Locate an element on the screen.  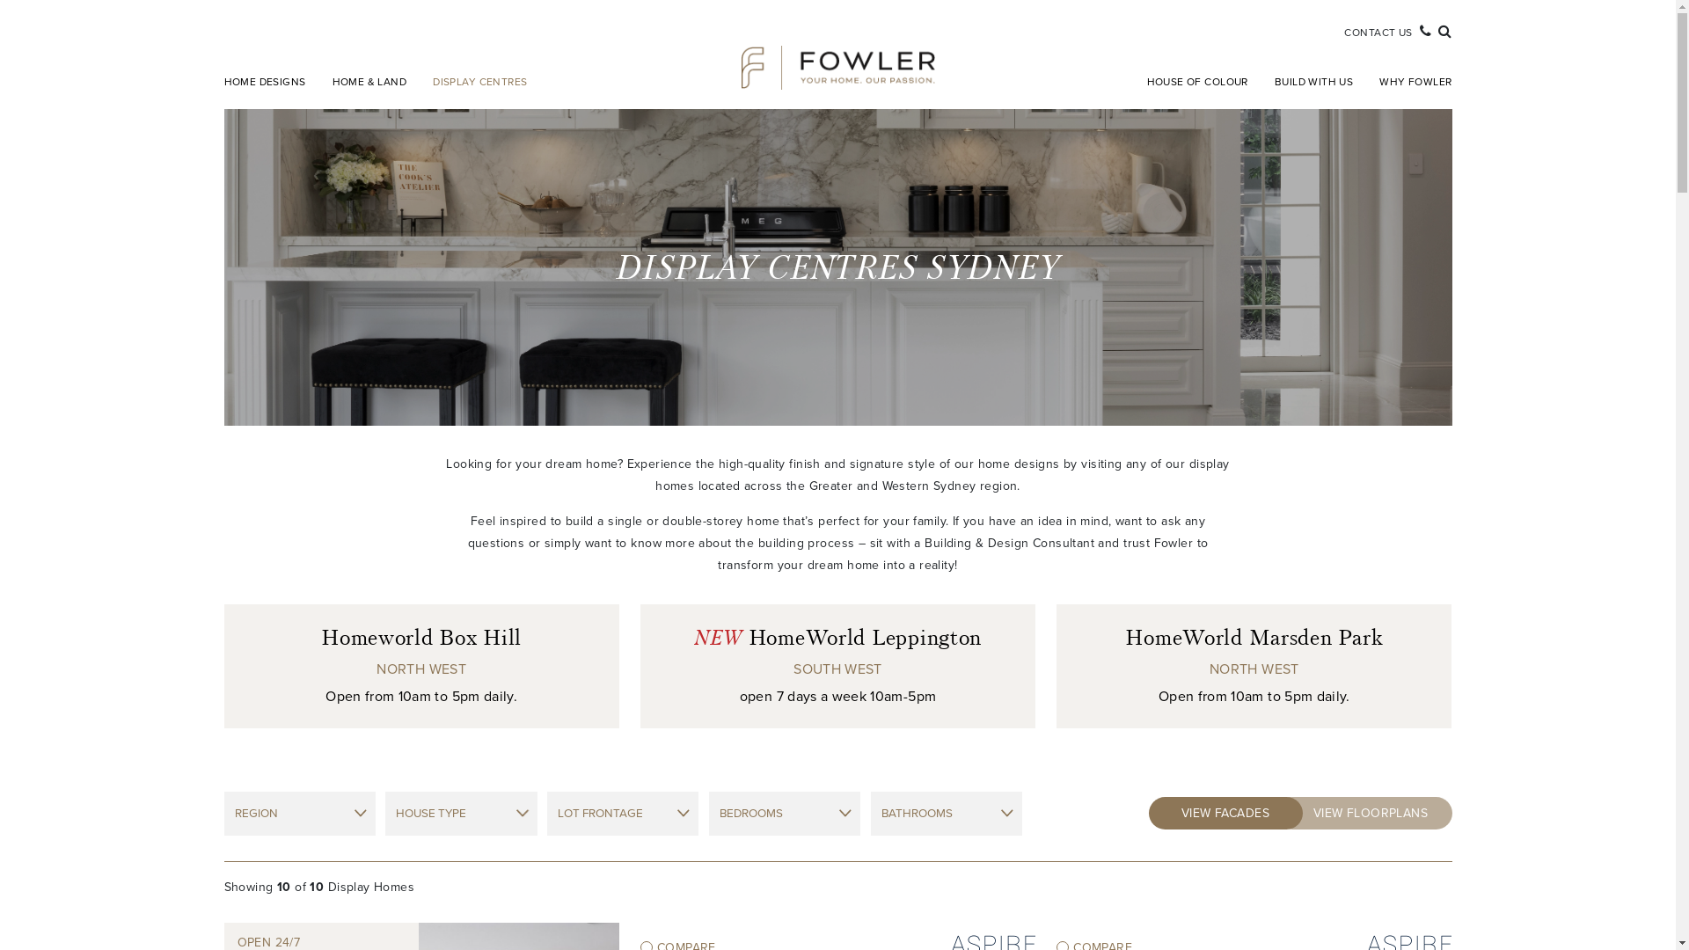
BUILD WITH US is located at coordinates (1314, 83).